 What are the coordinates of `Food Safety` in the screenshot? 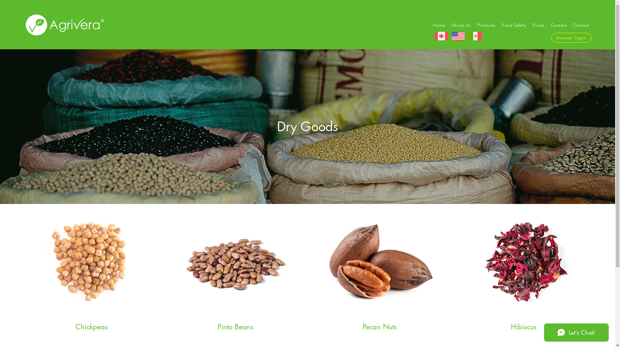 It's located at (514, 25).